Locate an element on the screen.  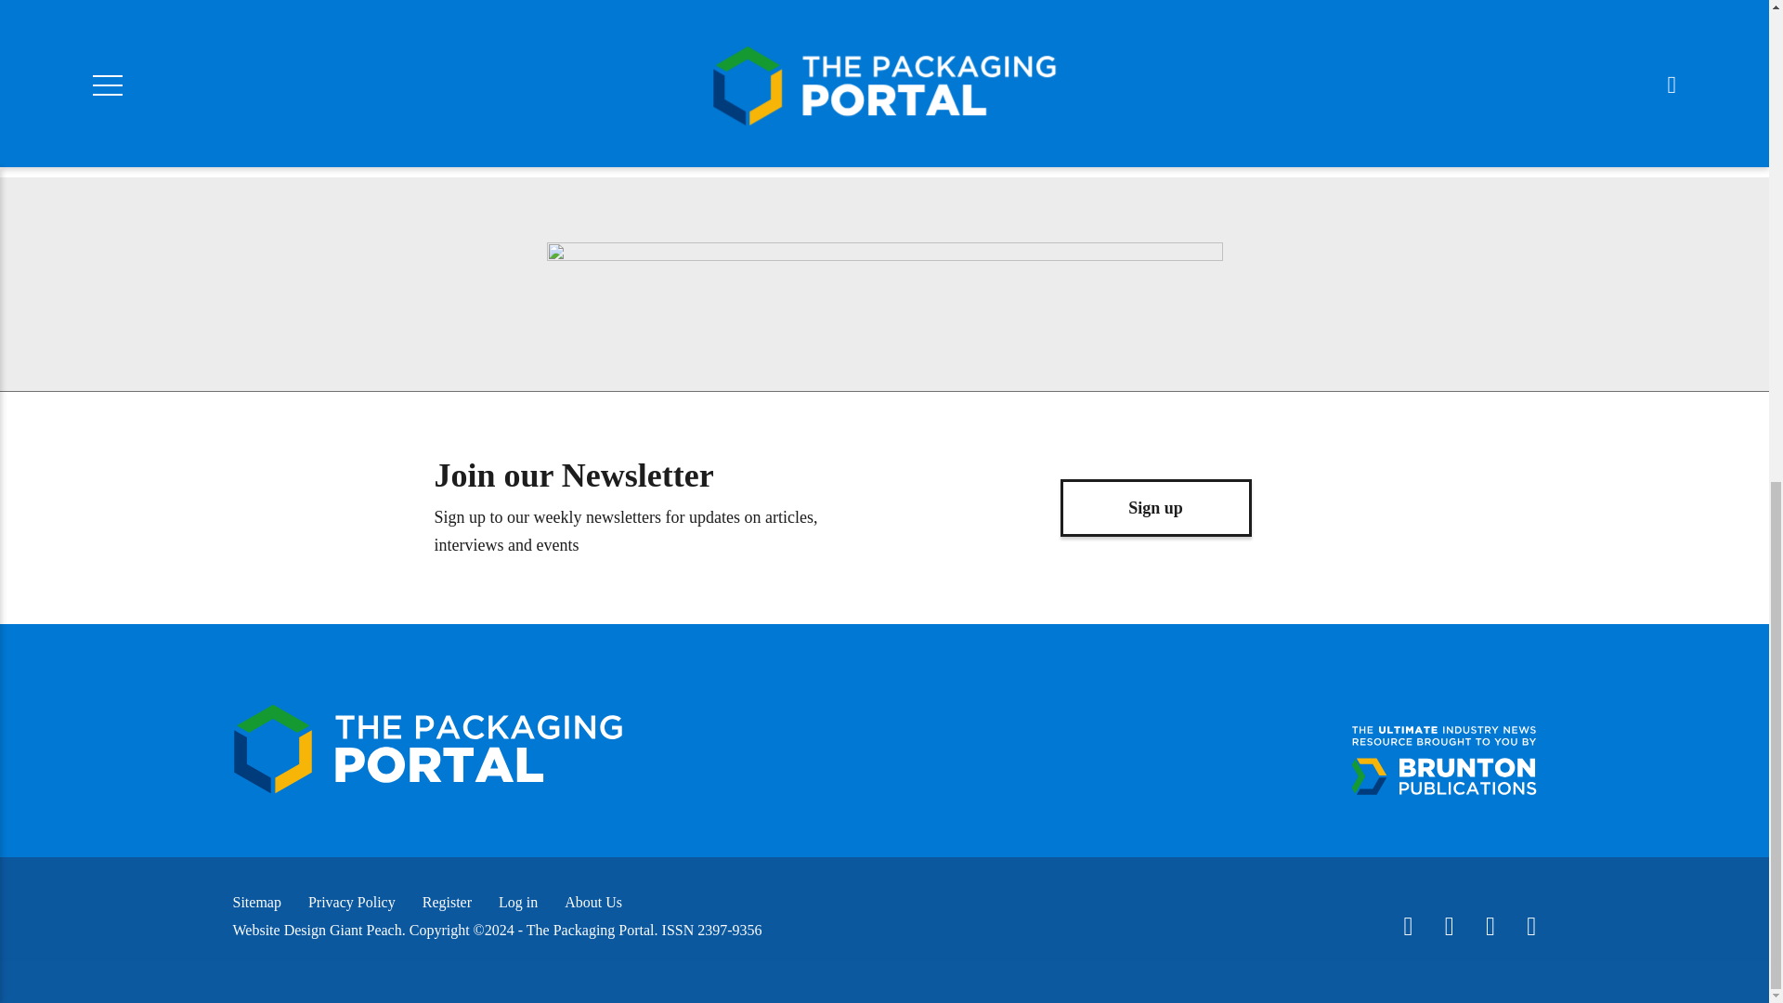
Log in is located at coordinates (518, 902).